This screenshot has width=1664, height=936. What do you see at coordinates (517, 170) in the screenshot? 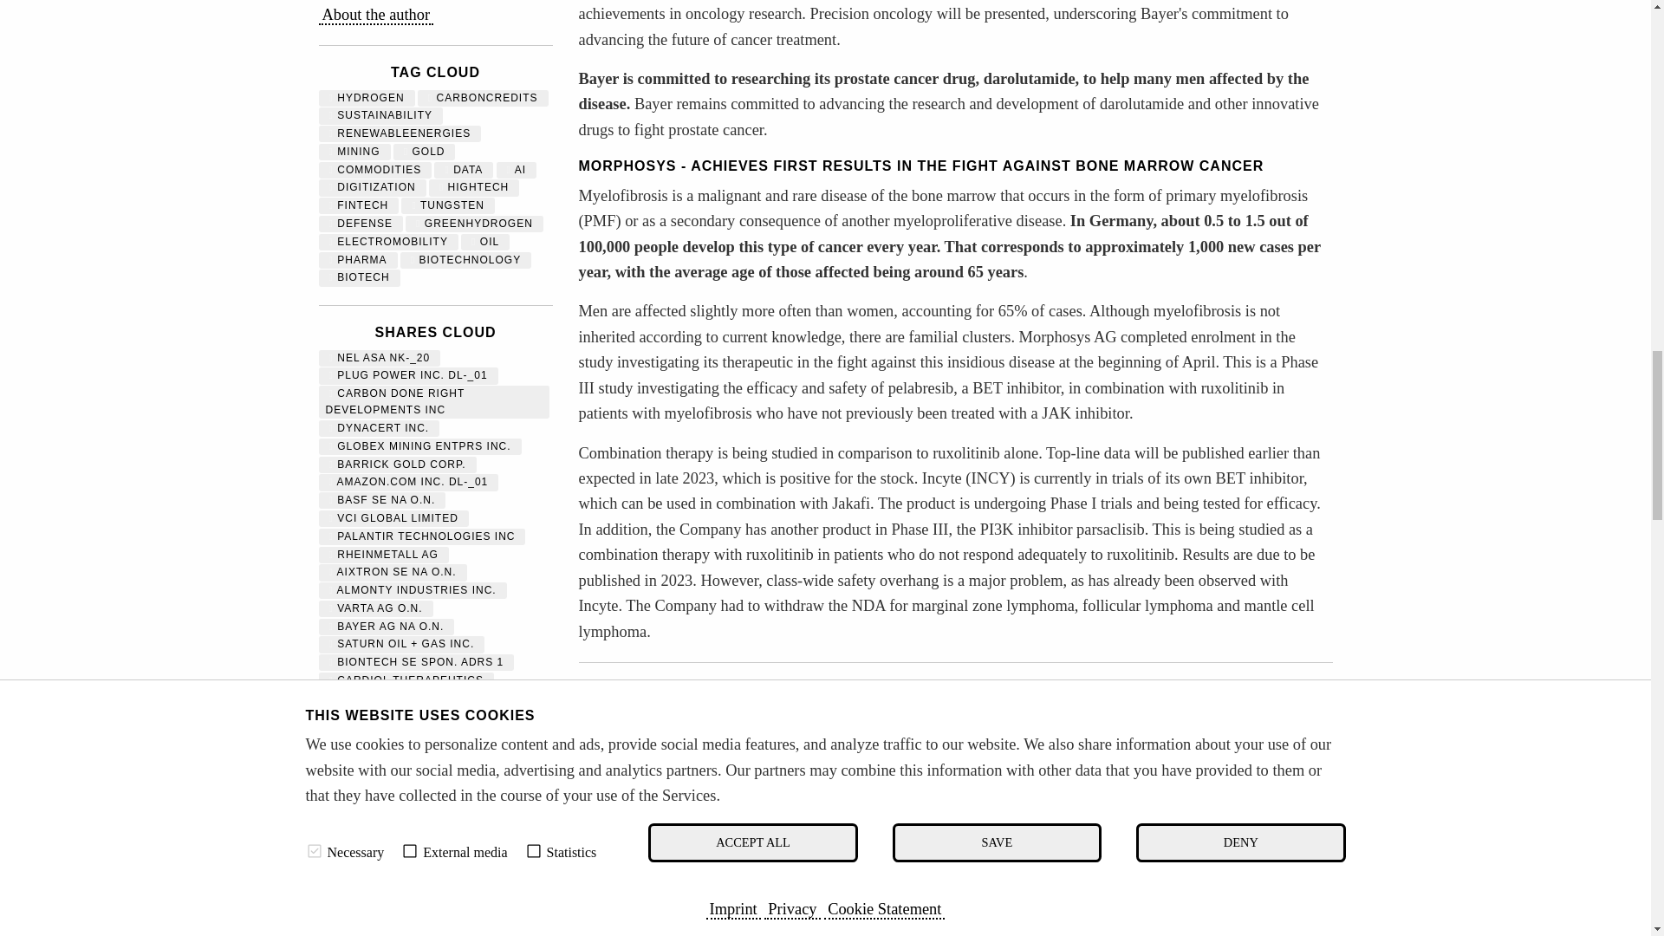
I see `AI` at bounding box center [517, 170].